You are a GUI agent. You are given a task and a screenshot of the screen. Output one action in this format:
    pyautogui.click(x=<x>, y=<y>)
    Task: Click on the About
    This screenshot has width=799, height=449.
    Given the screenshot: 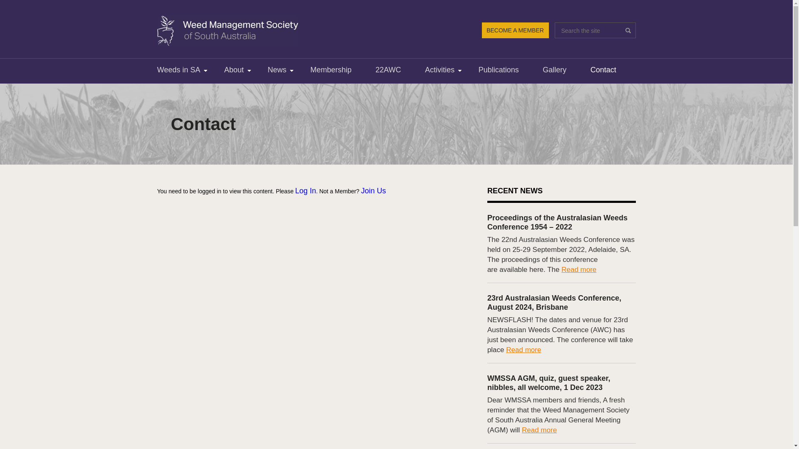 What is the action you would take?
    pyautogui.click(x=234, y=70)
    